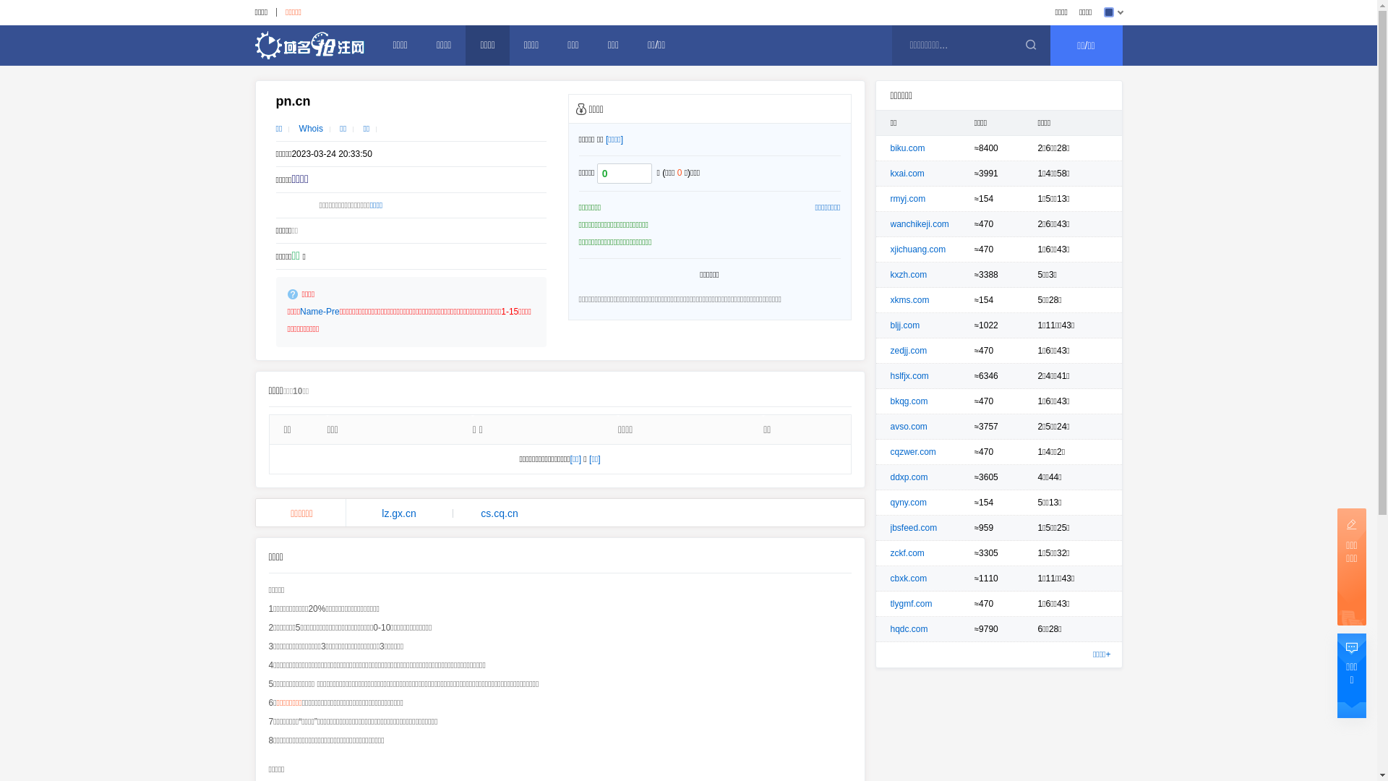 The image size is (1388, 781). Describe the element at coordinates (909, 401) in the screenshot. I see `bkqg.com` at that location.